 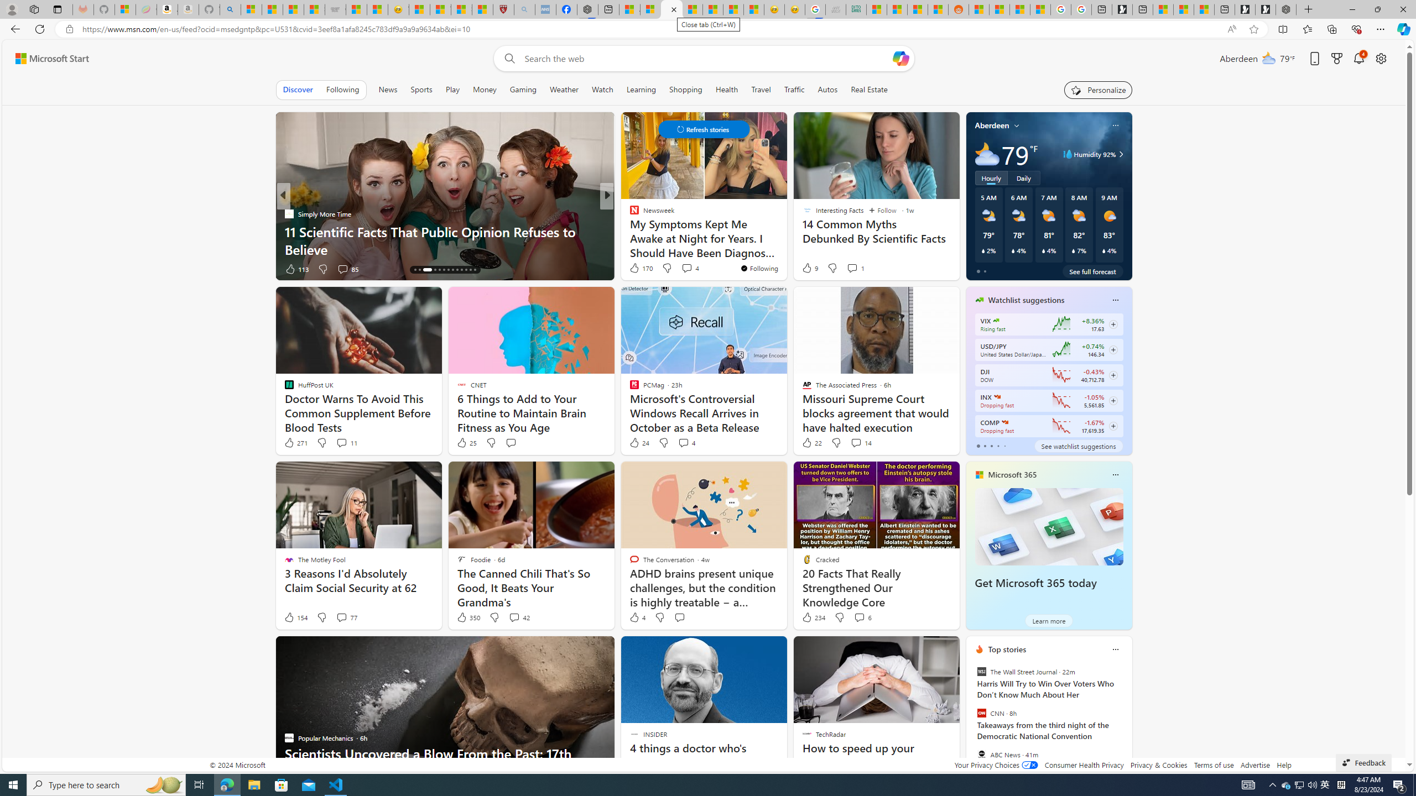 I want to click on Autos, so click(x=827, y=90).